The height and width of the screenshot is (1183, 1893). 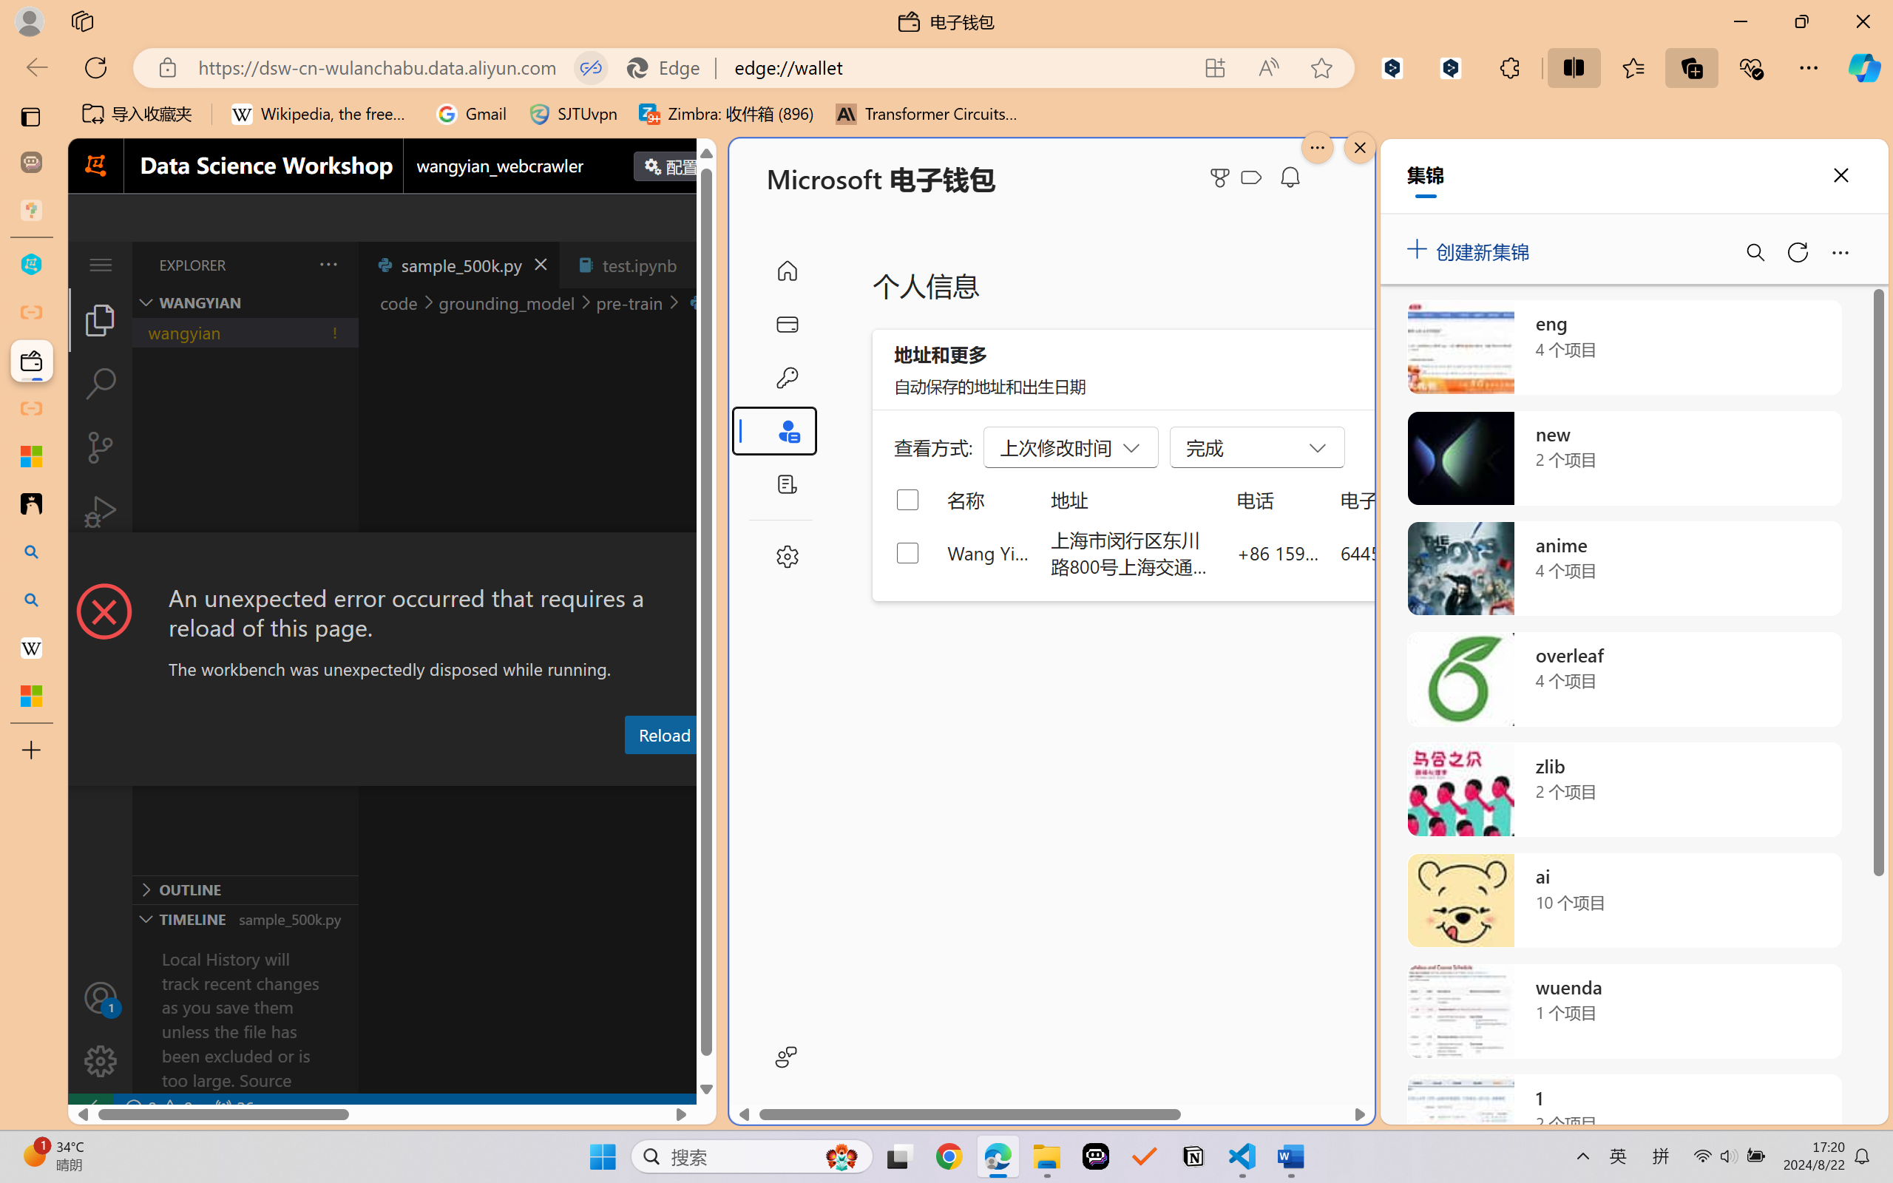 I want to click on Transformer Circuits Thread, so click(x=927, y=114).